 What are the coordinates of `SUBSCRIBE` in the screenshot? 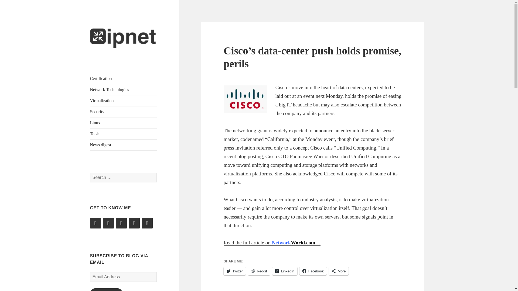 It's located at (106, 290).